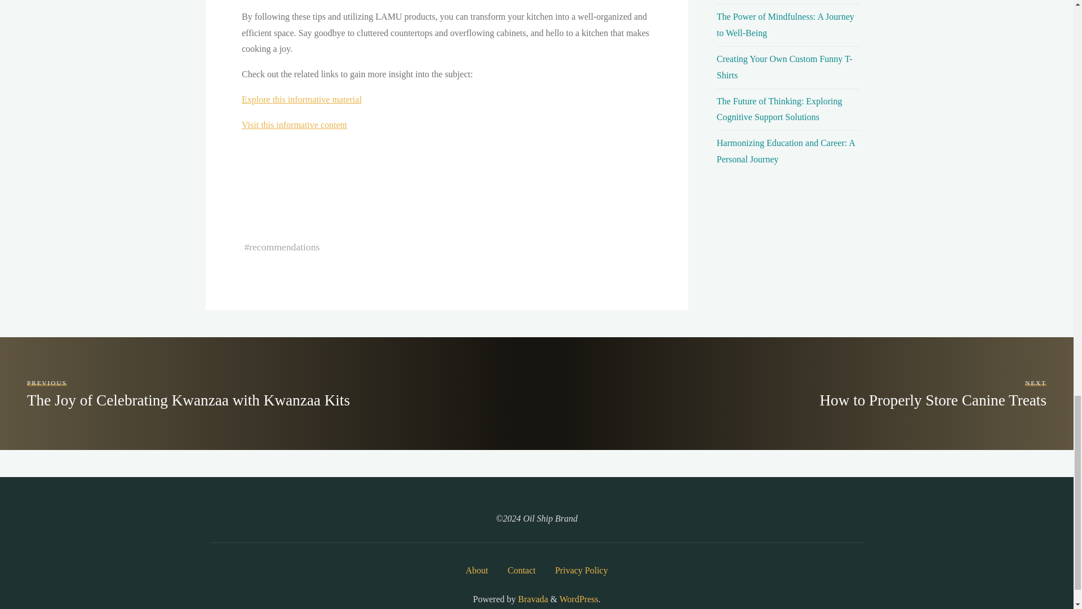 The image size is (1082, 609). I want to click on Visit this informative content, so click(294, 125).